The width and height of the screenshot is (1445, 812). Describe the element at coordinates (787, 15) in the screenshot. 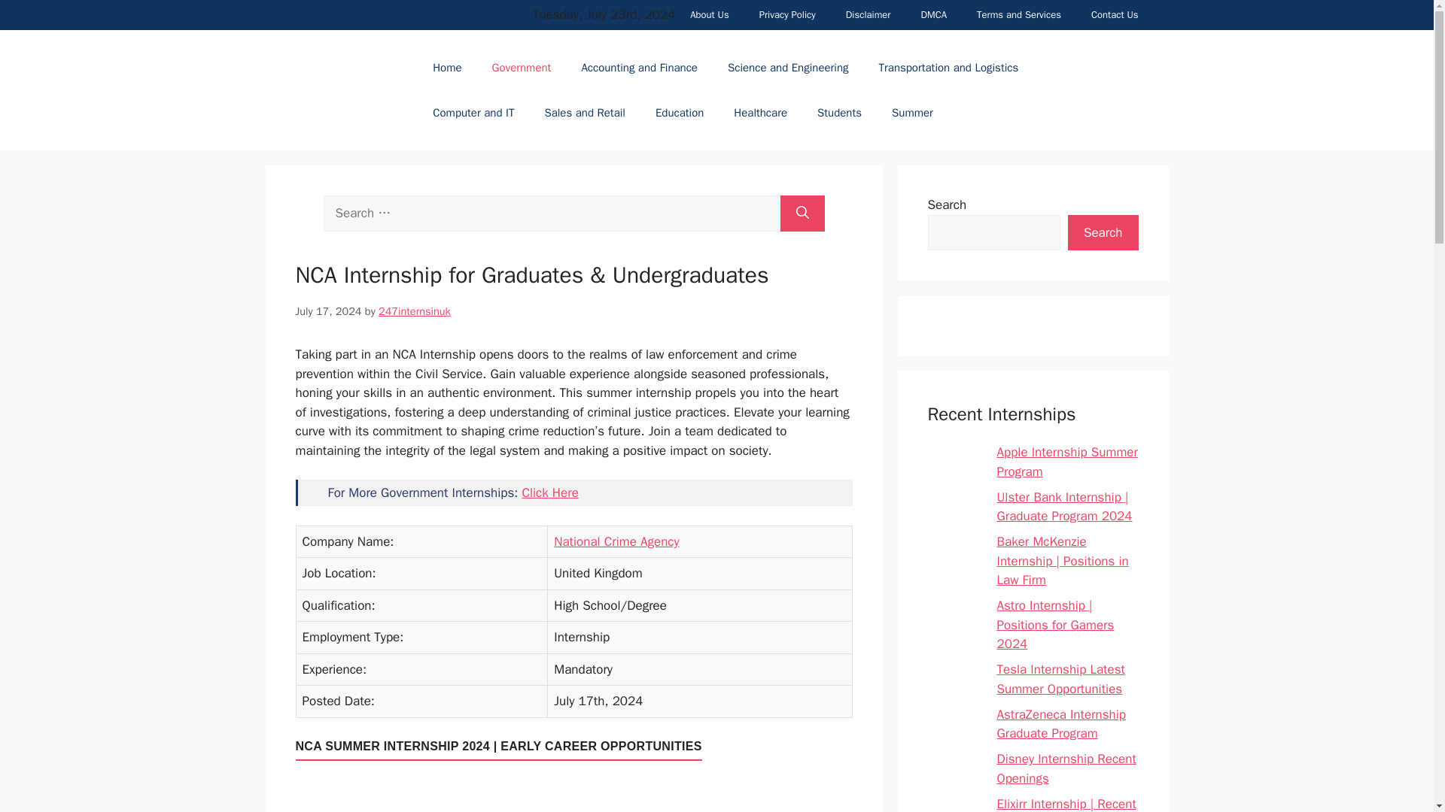

I see `Privacy Policy` at that location.